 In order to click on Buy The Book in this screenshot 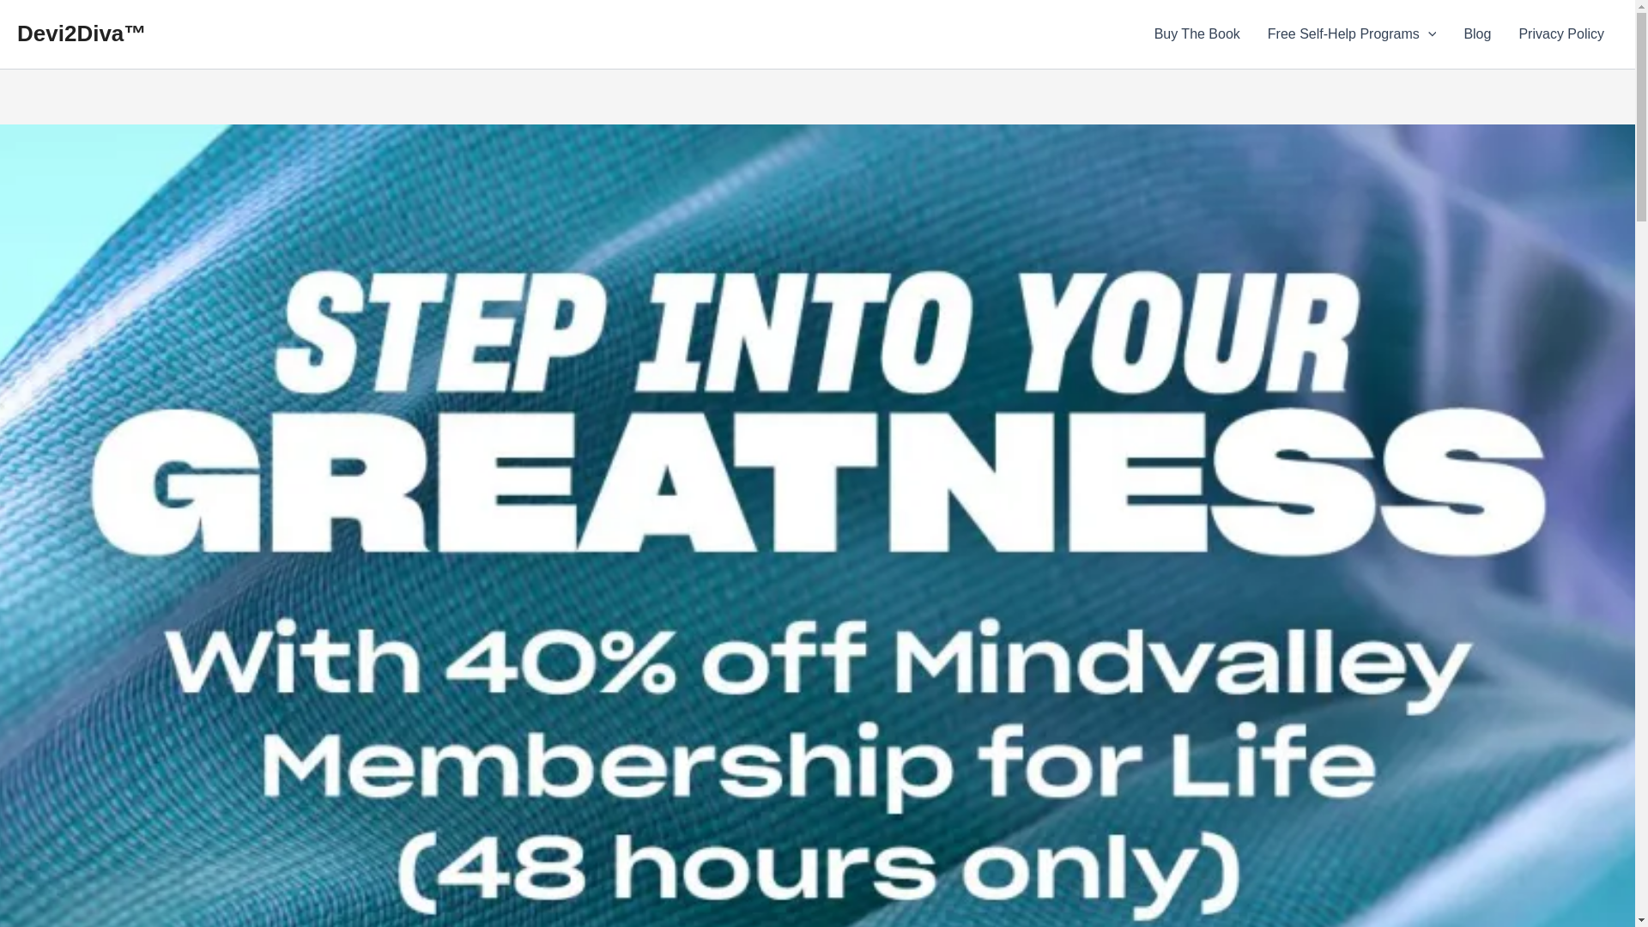, I will do `click(1197, 34)`.